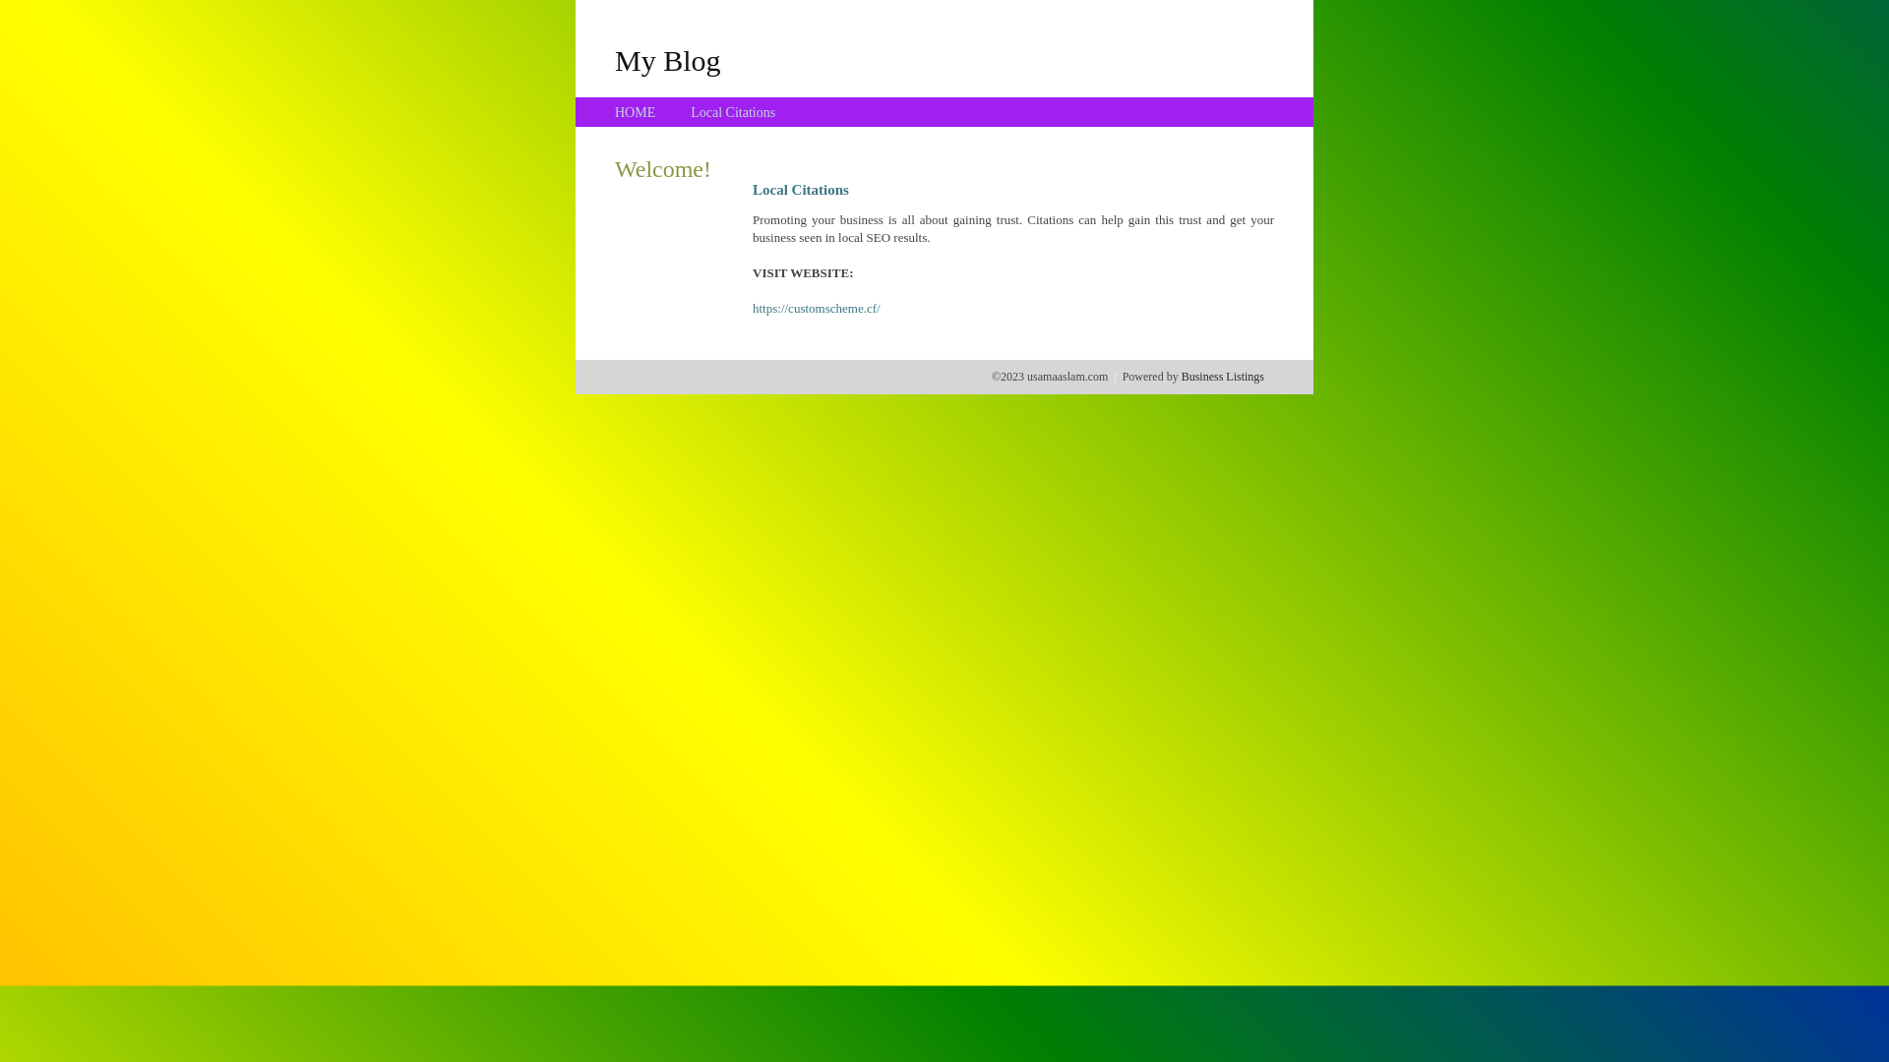 Image resolution: width=1889 pixels, height=1062 pixels. Describe the element at coordinates (817, 309) in the screenshot. I see `https://customscheme.cf/` at that location.